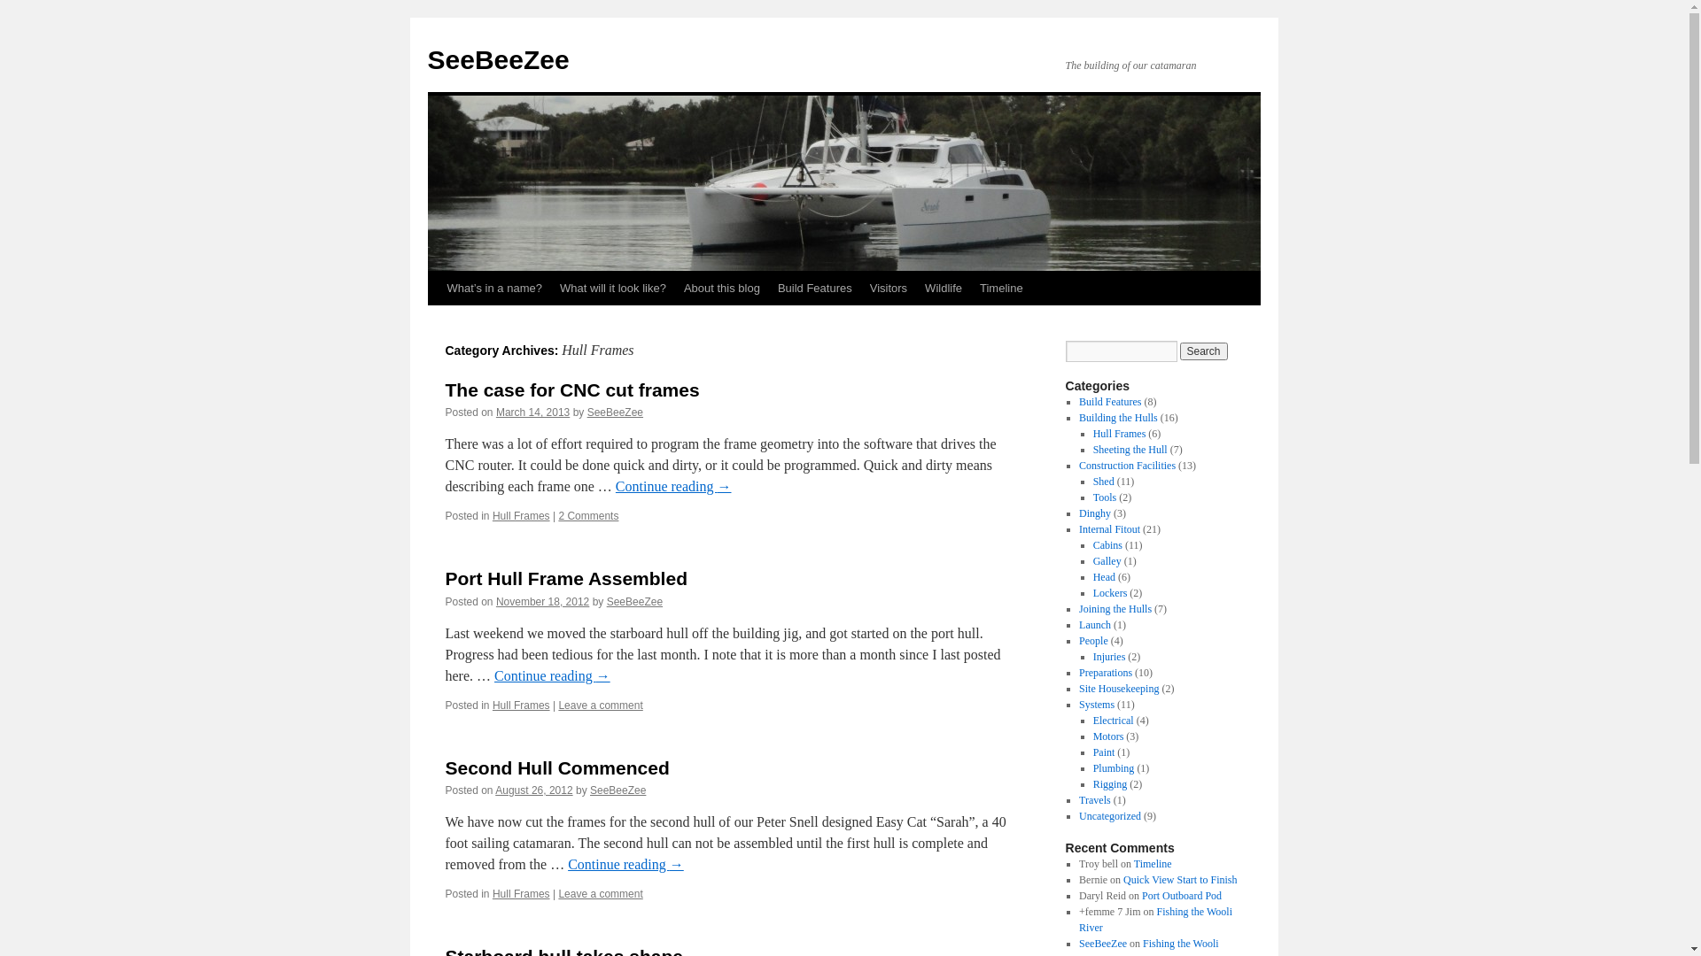 This screenshot has height=956, width=1701. What do you see at coordinates (613, 289) in the screenshot?
I see `What will it look like?` at bounding box center [613, 289].